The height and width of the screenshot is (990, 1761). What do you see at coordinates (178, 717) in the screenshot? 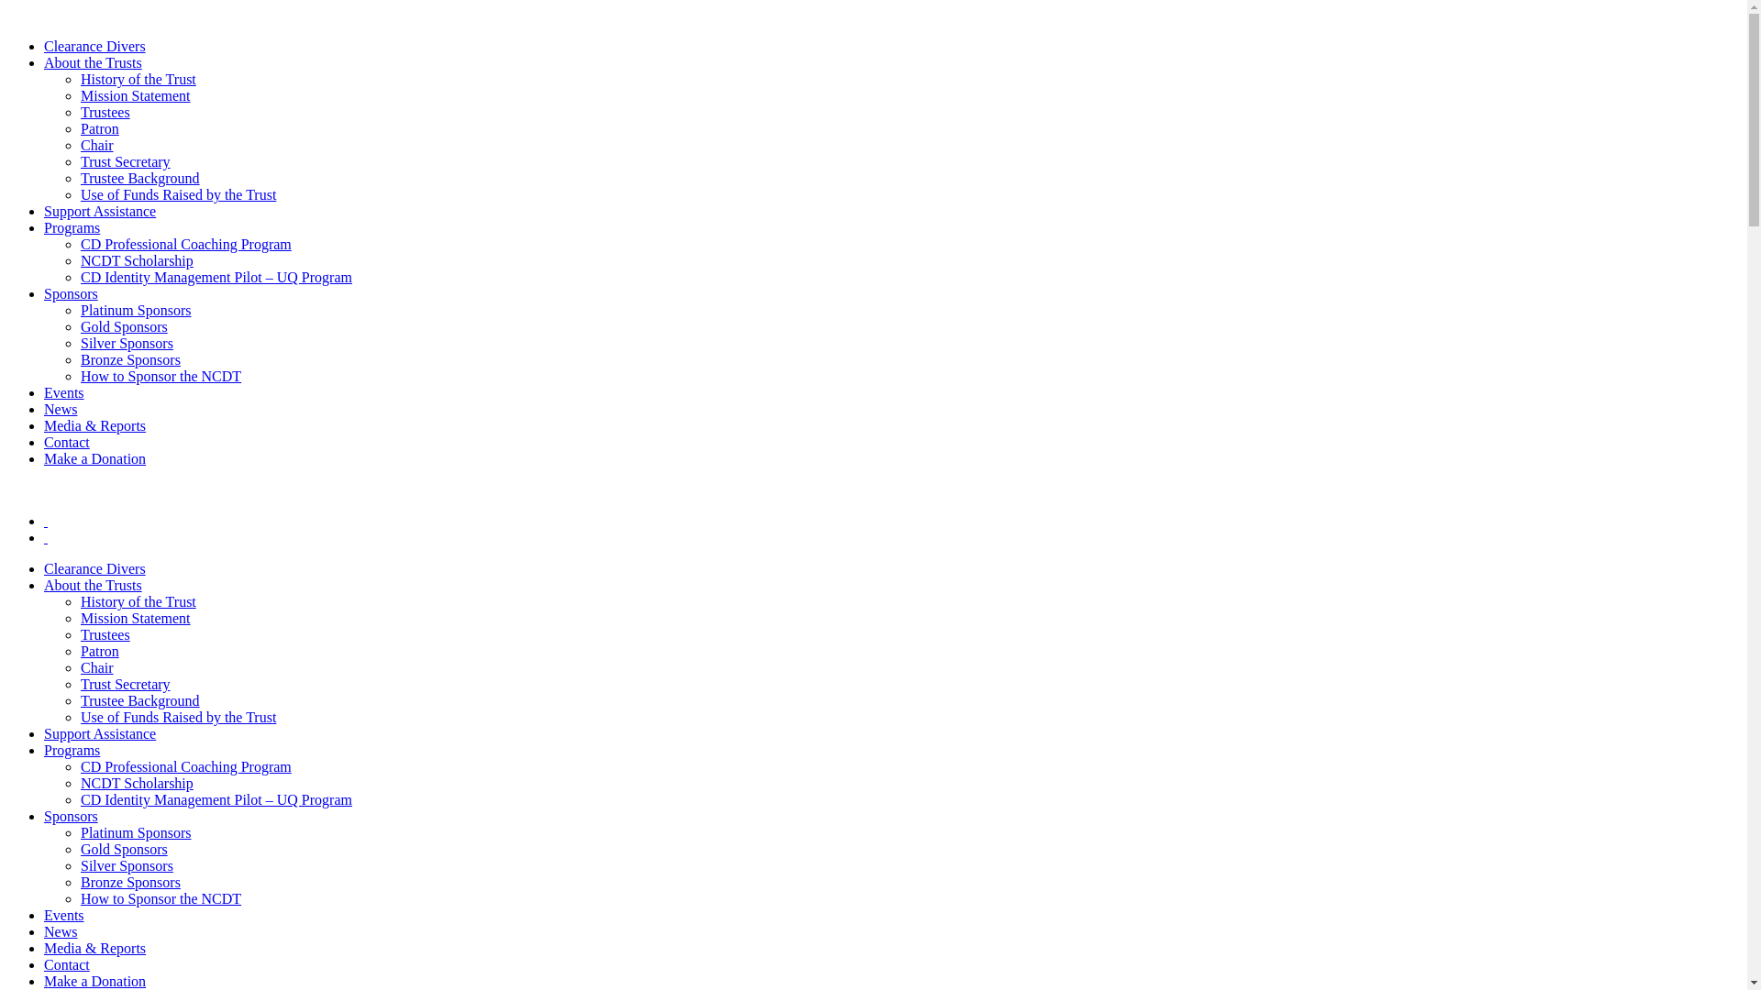
I see `Use of Funds Raised by the Trust` at bounding box center [178, 717].